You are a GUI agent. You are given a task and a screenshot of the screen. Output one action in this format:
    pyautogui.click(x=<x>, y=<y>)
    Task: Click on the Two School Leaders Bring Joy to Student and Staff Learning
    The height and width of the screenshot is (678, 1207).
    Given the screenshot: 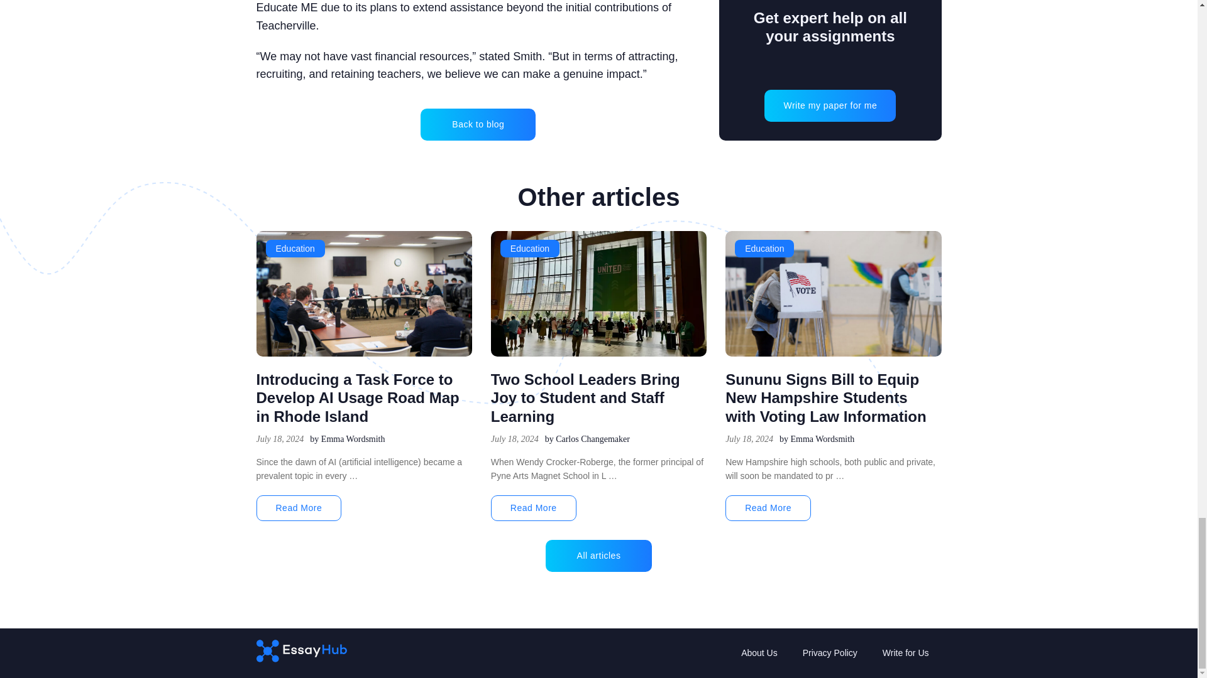 What is the action you would take?
    pyautogui.click(x=586, y=398)
    